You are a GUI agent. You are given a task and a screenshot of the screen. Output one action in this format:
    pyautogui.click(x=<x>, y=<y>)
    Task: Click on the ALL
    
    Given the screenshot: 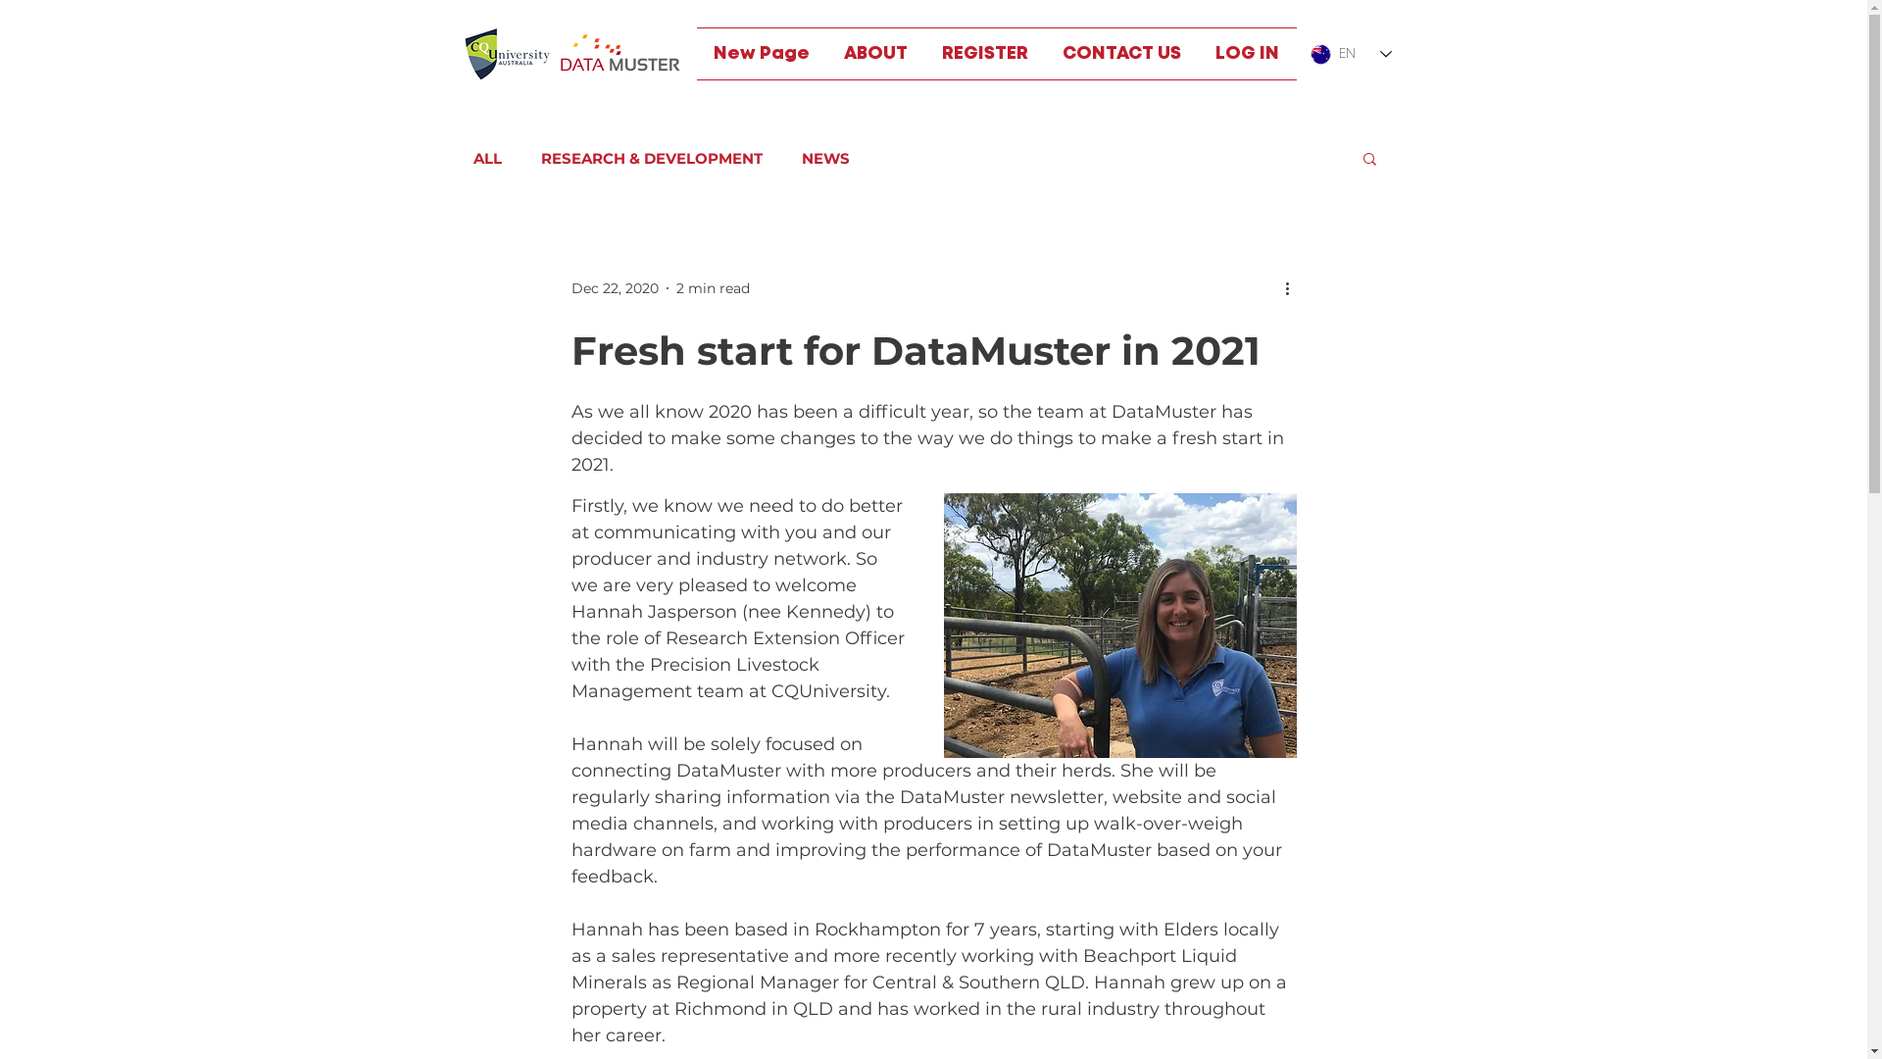 What is the action you would take?
    pyautogui.click(x=486, y=159)
    